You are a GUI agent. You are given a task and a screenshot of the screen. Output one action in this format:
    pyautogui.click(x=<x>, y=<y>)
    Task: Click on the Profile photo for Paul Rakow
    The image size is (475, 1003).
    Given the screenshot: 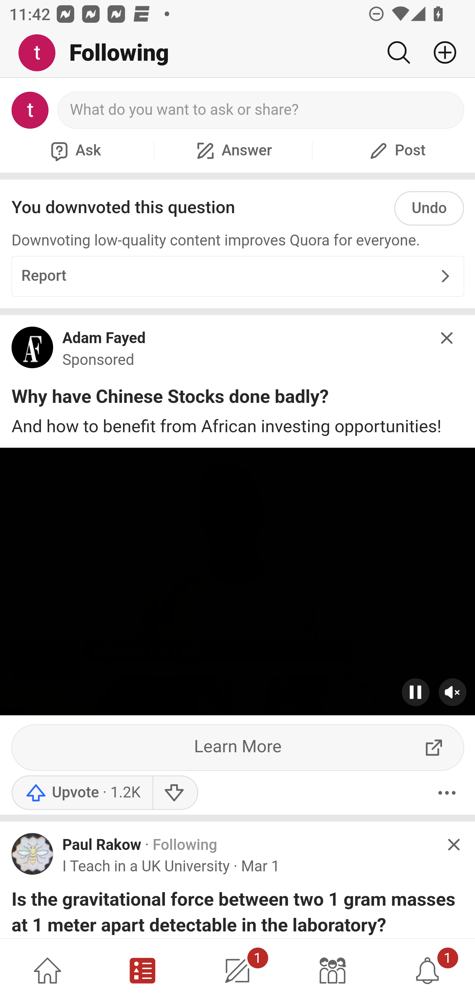 What is the action you would take?
    pyautogui.click(x=33, y=855)
    